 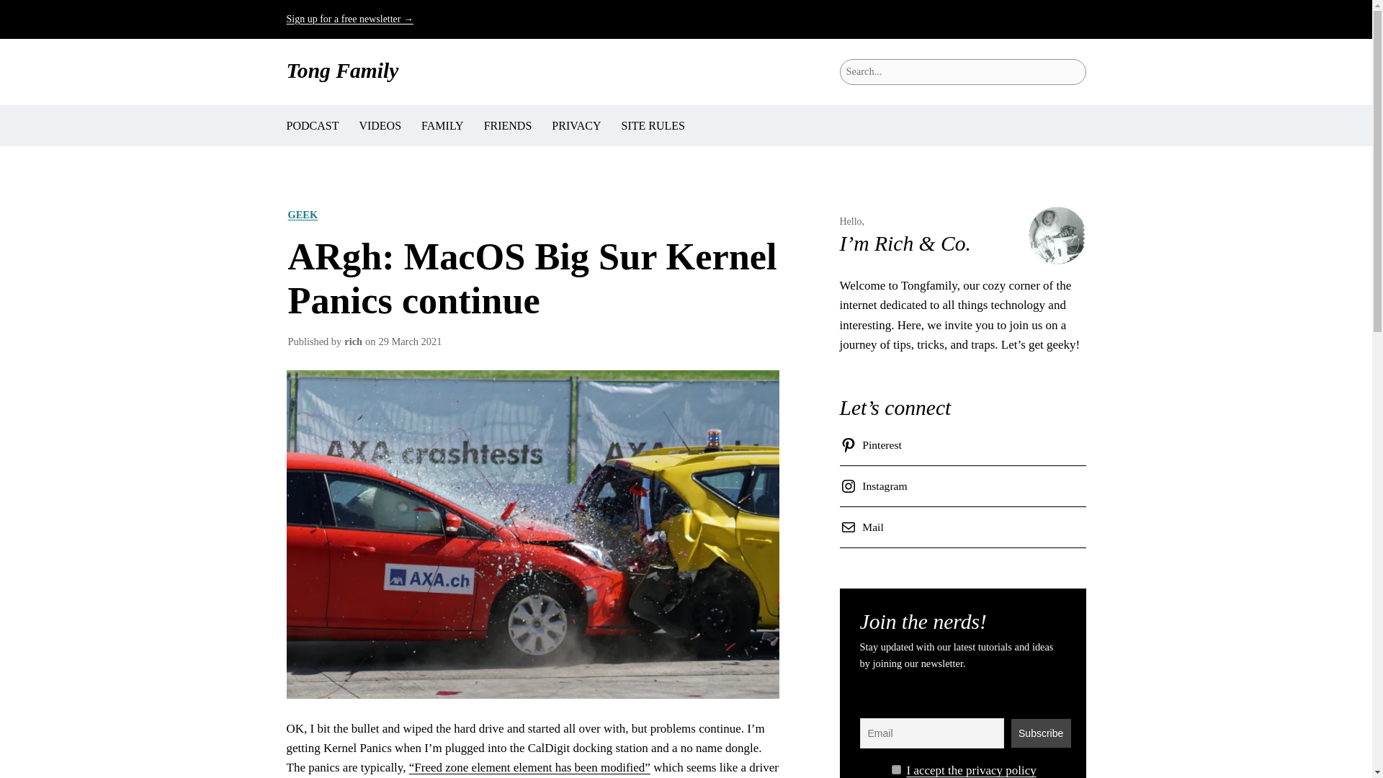 What do you see at coordinates (971, 769) in the screenshot?
I see `I accept the privacy policy` at bounding box center [971, 769].